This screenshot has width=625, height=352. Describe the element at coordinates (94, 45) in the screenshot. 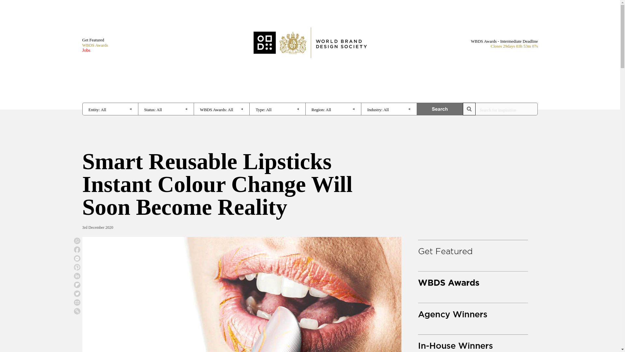

I see `WBDS Awards` at that location.